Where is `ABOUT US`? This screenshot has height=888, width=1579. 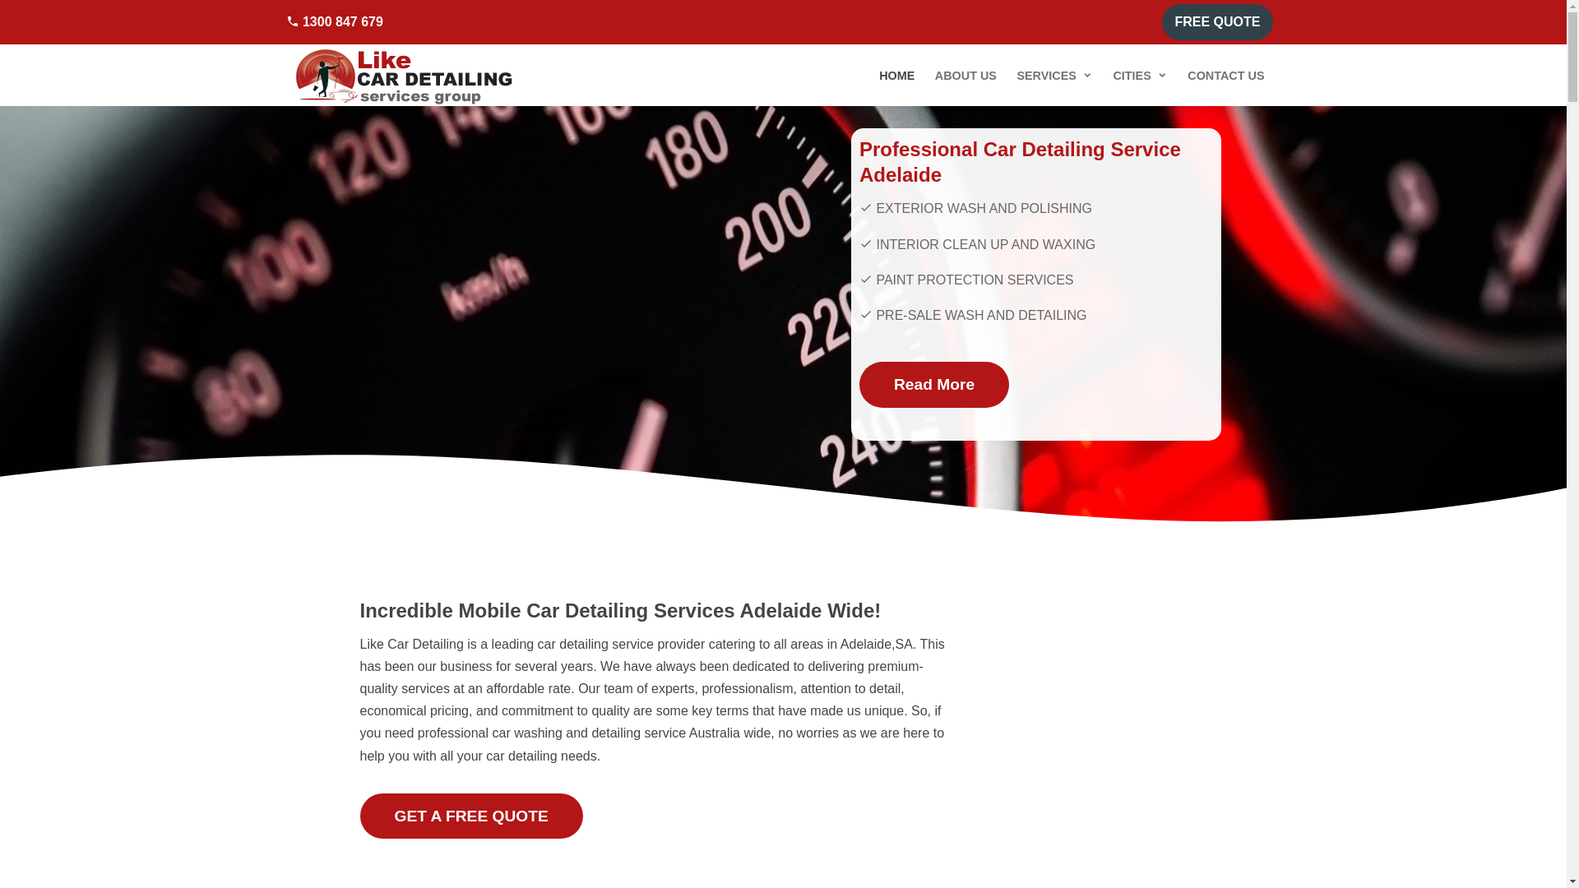
ABOUT US is located at coordinates (965, 76).